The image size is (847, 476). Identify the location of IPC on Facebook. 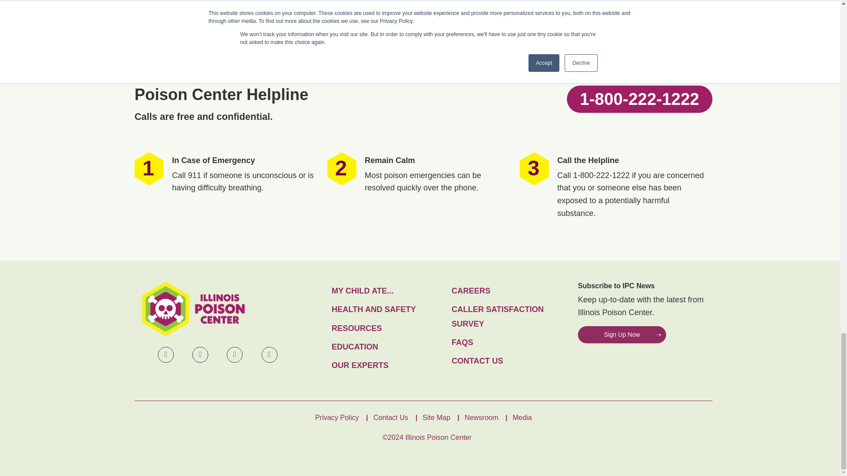
(165, 354).